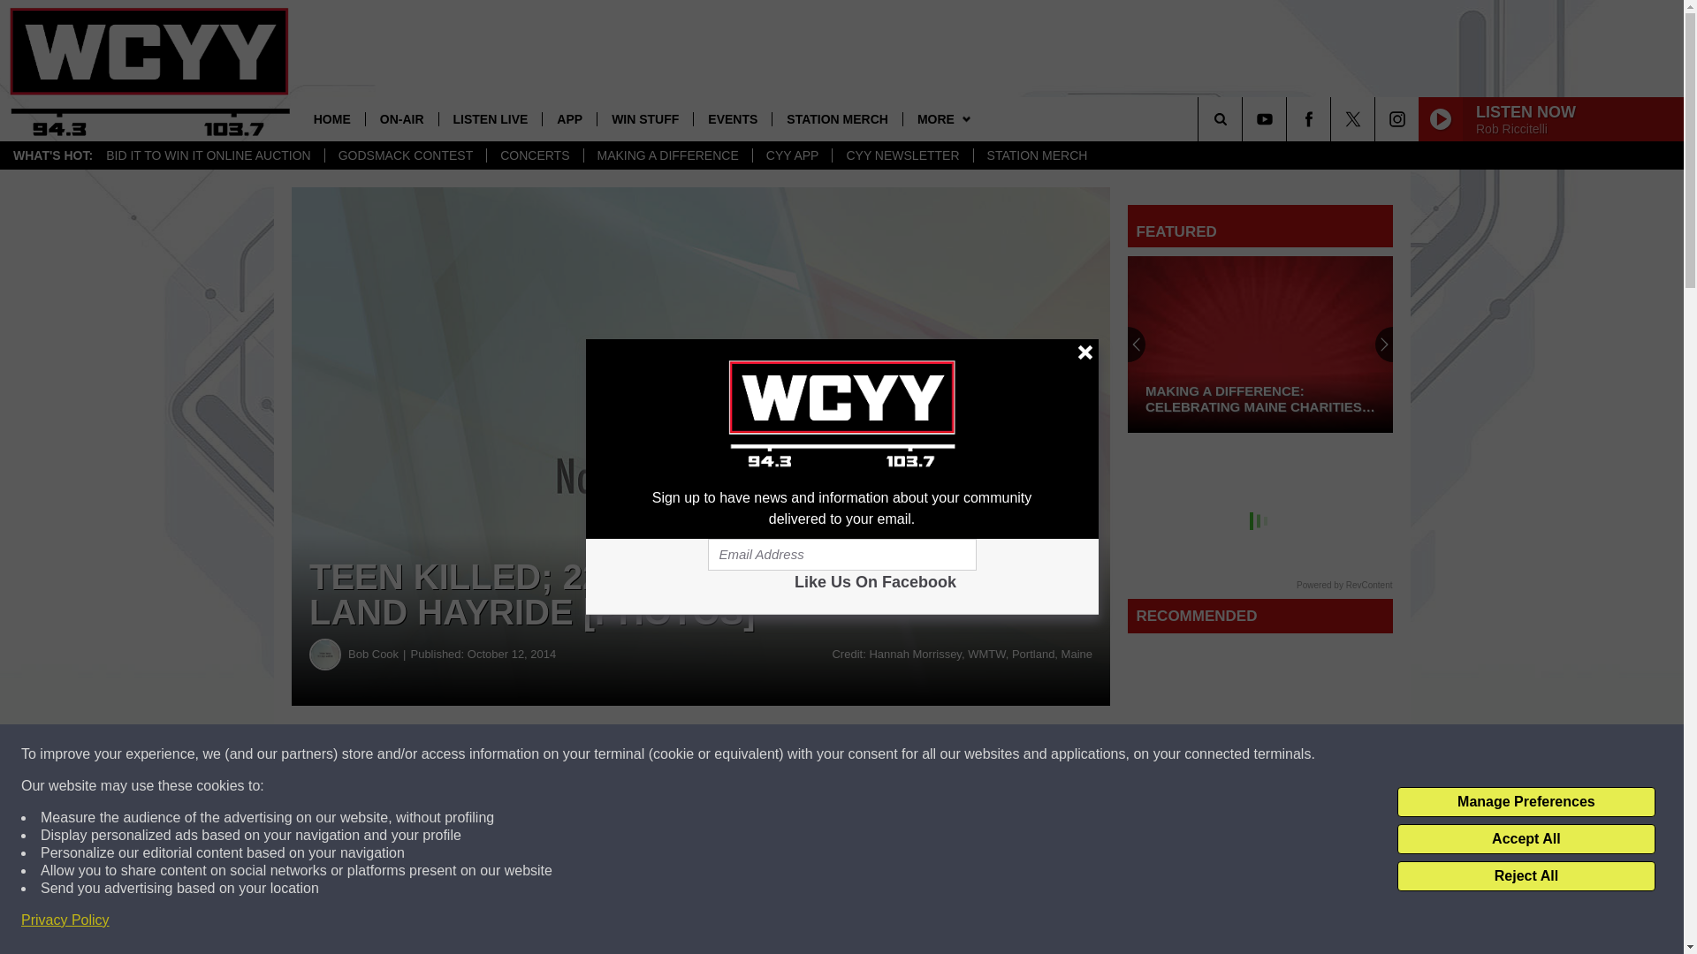 Image resolution: width=1697 pixels, height=954 pixels. What do you see at coordinates (792, 155) in the screenshot?
I see `CYY APP` at bounding box center [792, 155].